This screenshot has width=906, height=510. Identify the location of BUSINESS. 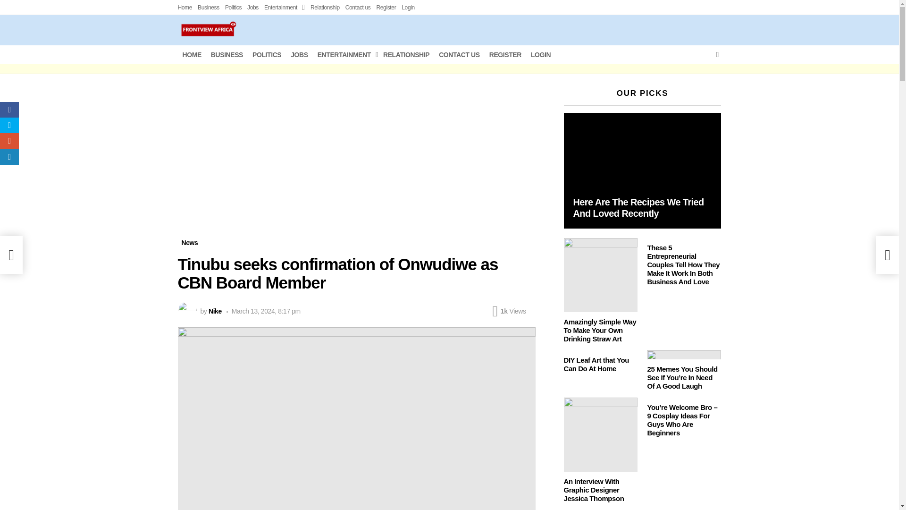
(226, 55).